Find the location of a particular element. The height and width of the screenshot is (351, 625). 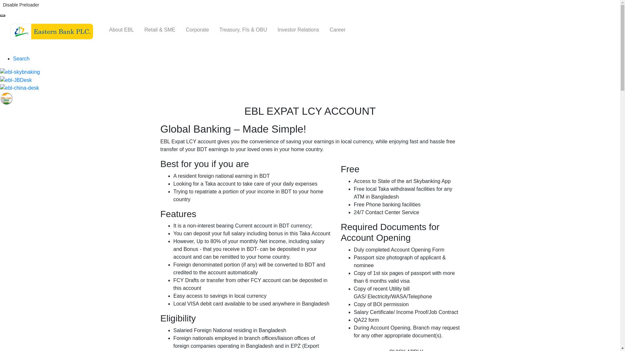

Investor Relations is located at coordinates (298, 30).